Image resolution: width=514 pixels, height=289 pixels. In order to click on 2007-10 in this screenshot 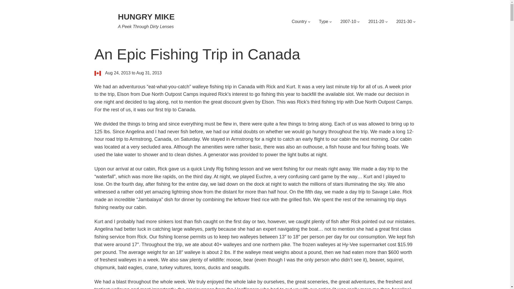, I will do `click(348, 21)`.